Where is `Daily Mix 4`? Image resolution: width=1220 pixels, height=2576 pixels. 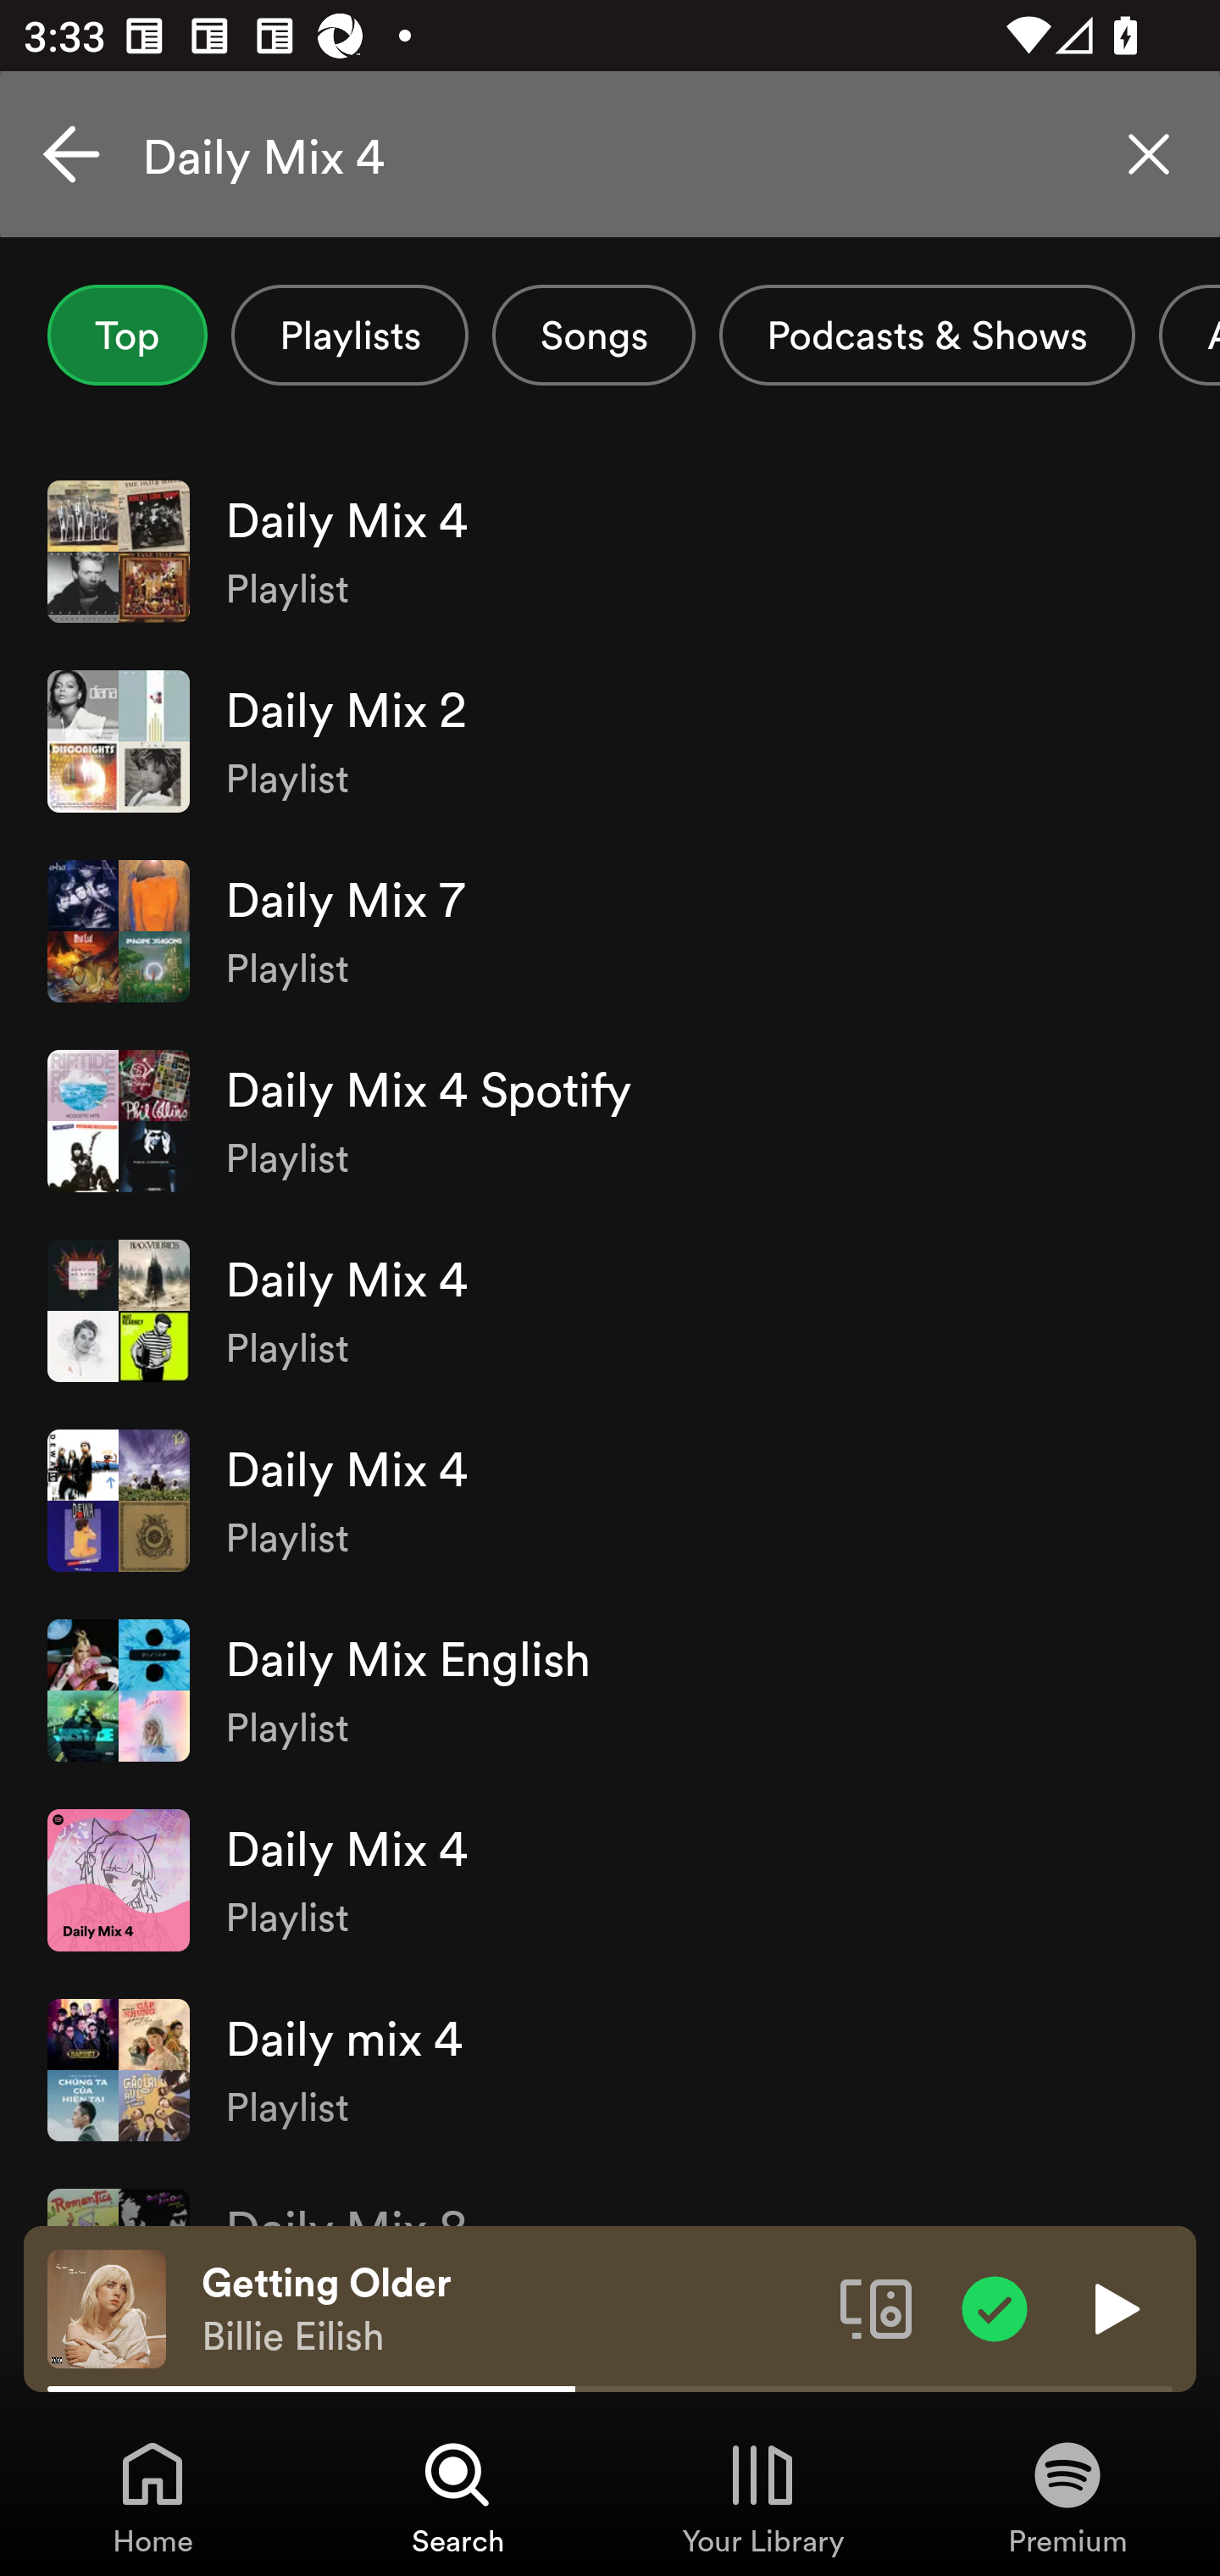 Daily Mix 4 is located at coordinates (610, 154).